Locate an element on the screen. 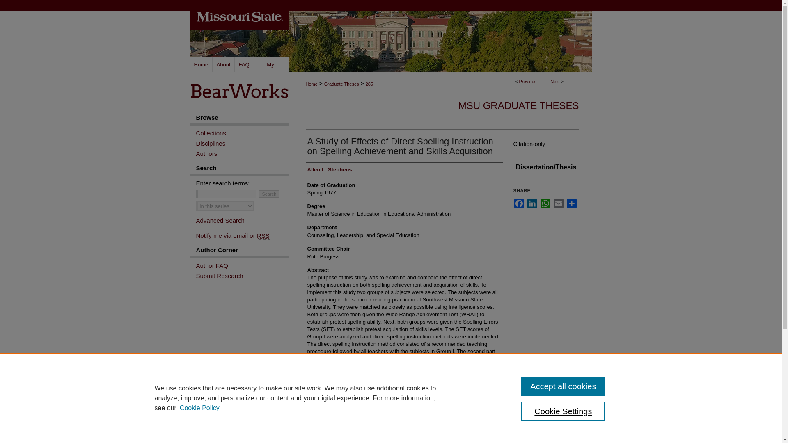 Image resolution: width=788 pixels, height=443 pixels. My Account is located at coordinates (270, 65).